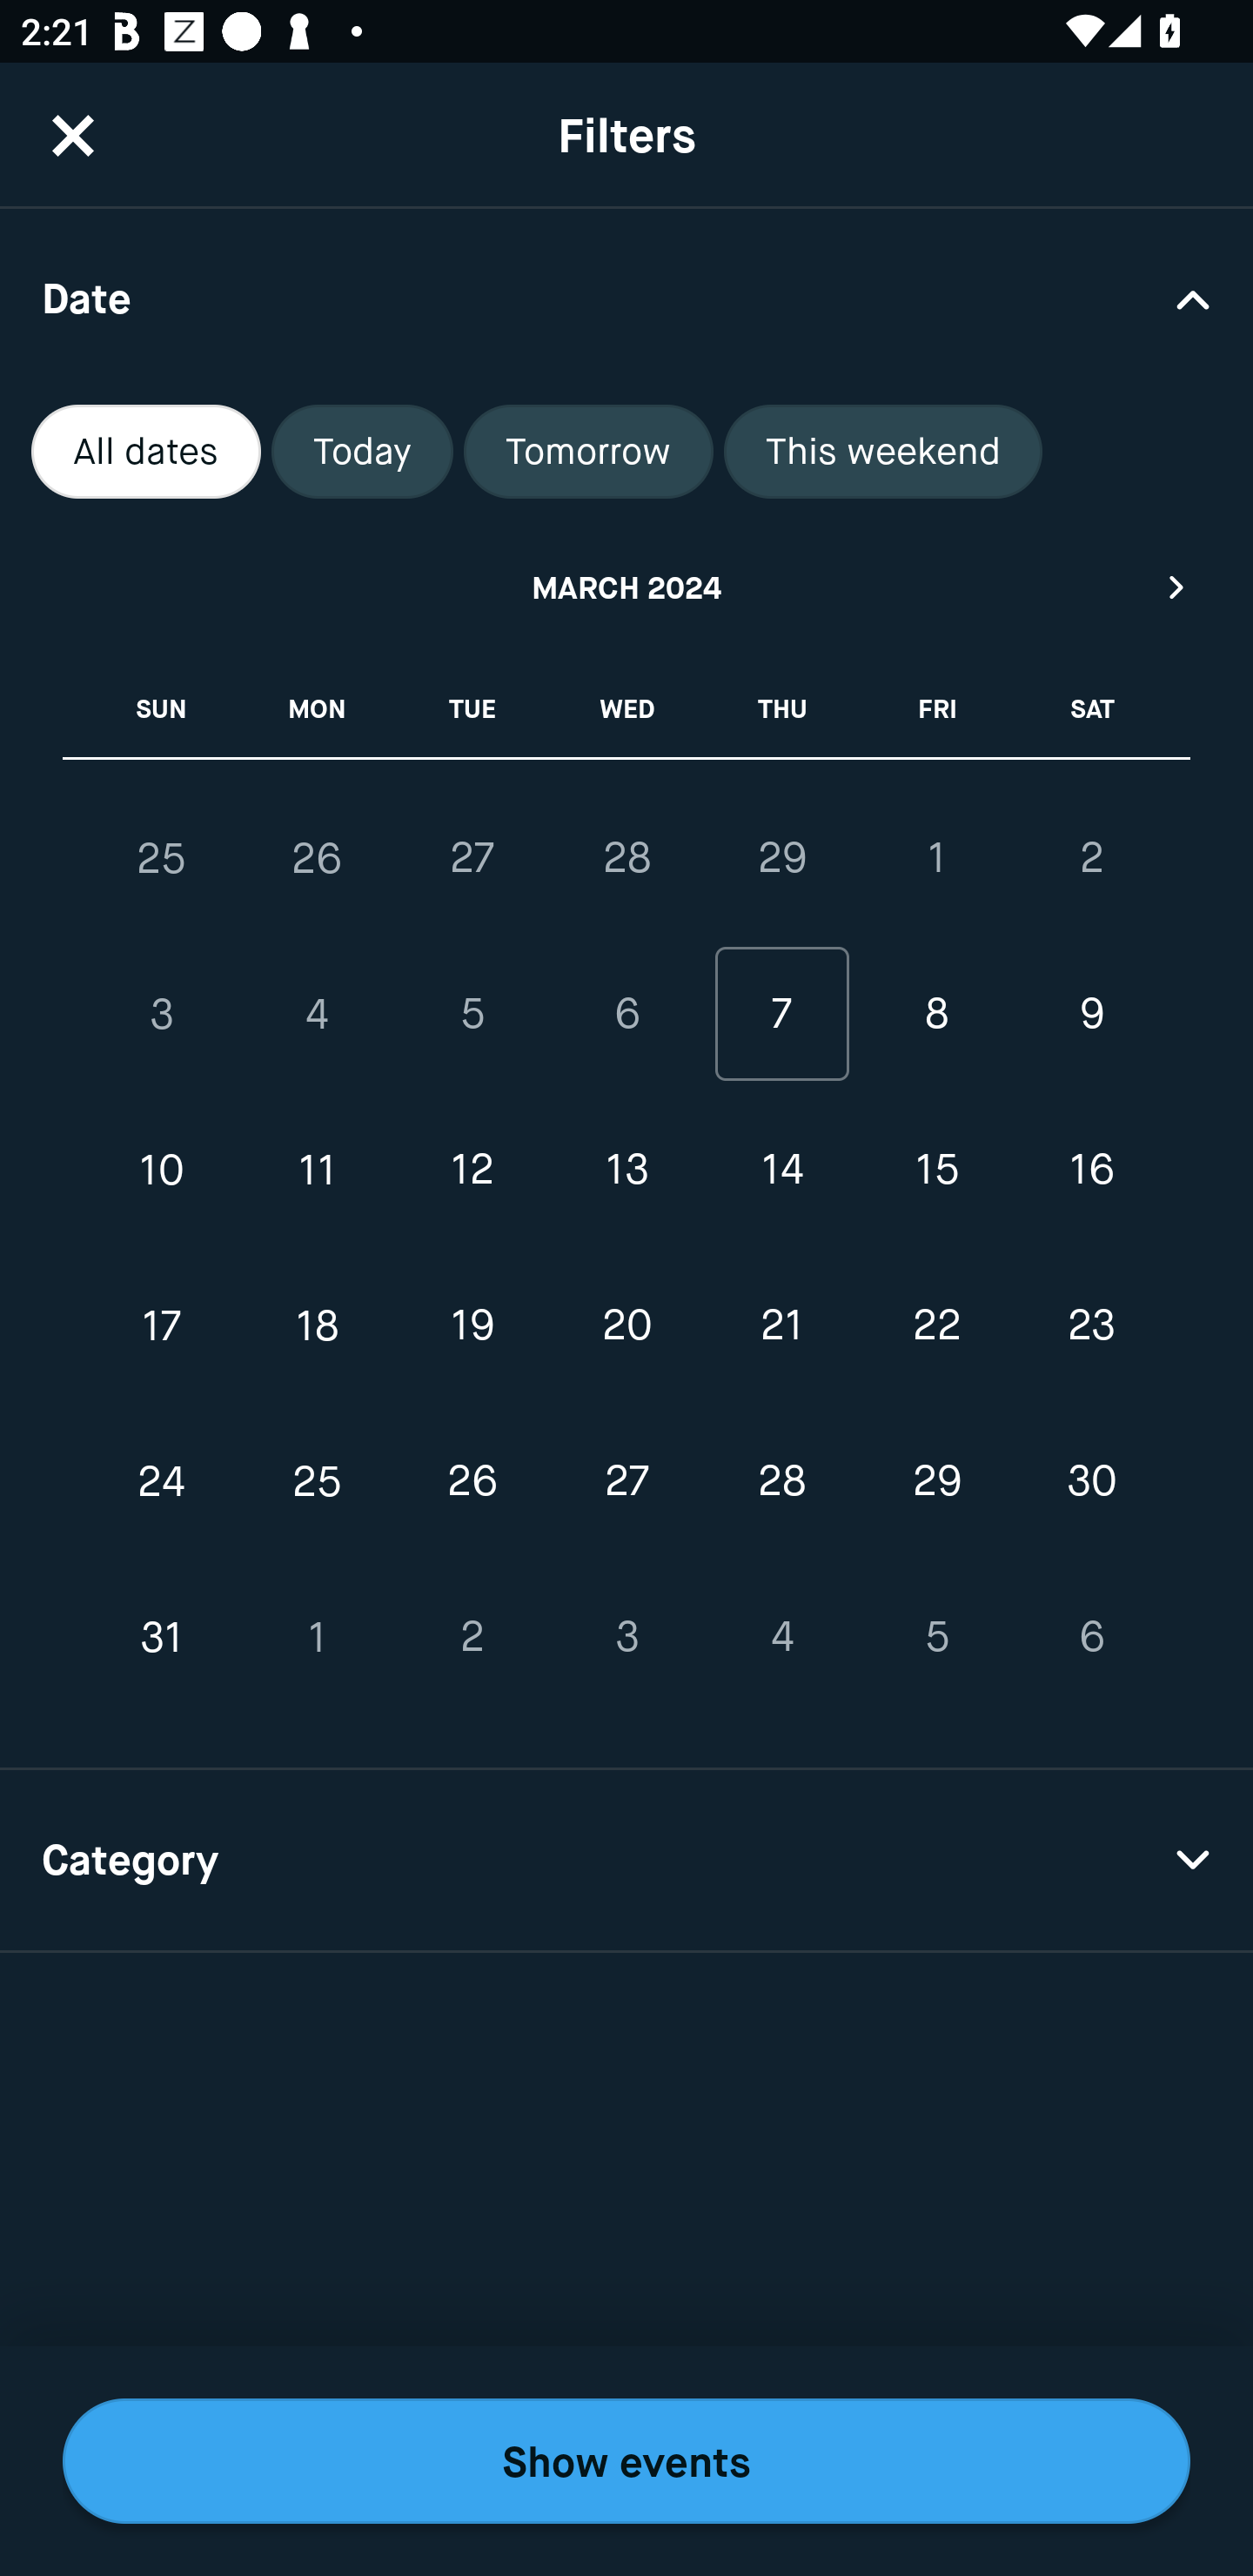 Image resolution: width=1253 pixels, height=2576 pixels. What do you see at coordinates (317, 1325) in the screenshot?
I see `18` at bounding box center [317, 1325].